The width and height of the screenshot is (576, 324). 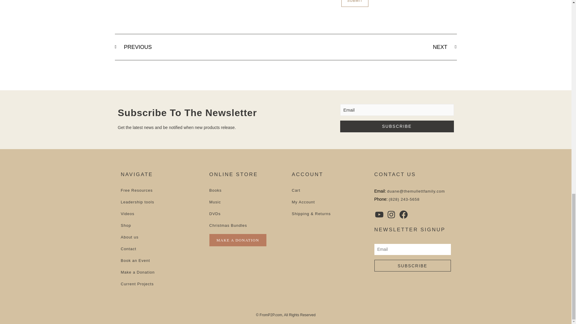 What do you see at coordinates (160, 202) in the screenshot?
I see `Leadership tools` at bounding box center [160, 202].